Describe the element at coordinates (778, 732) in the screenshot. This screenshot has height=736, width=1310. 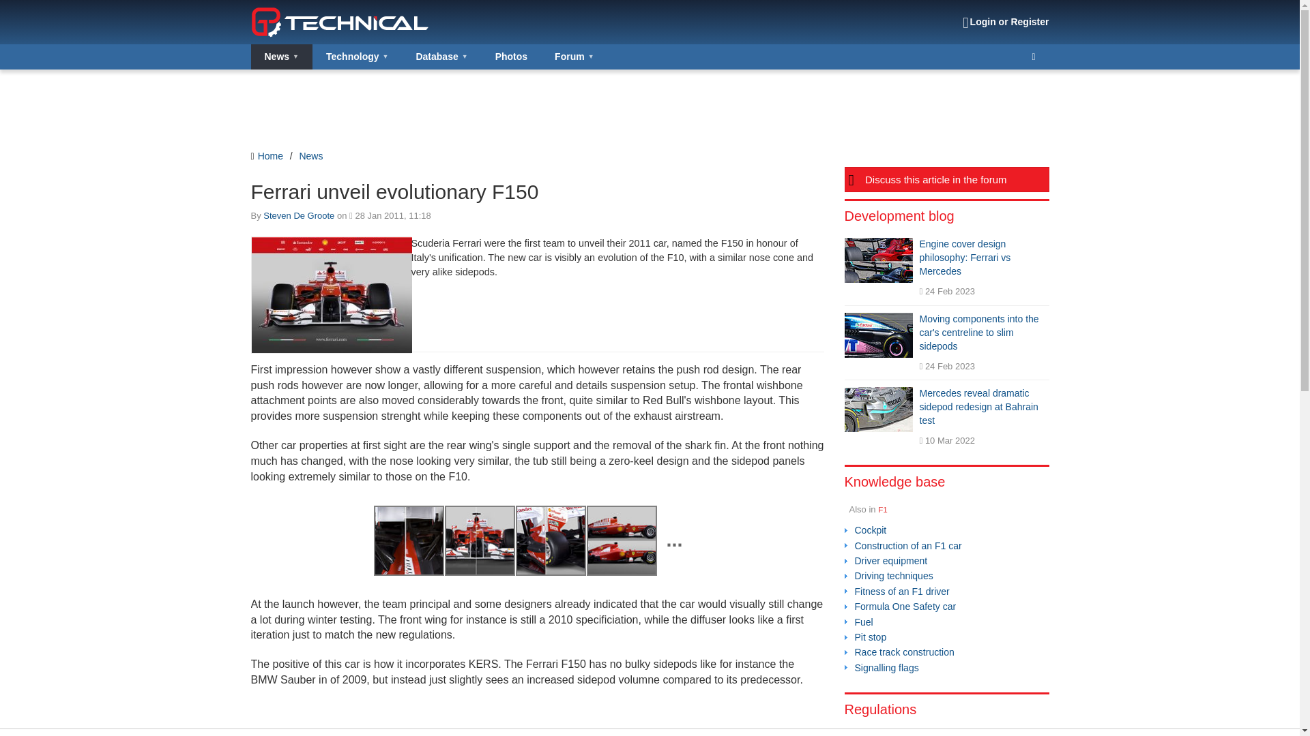
I see `McLaren also reshuffles engineering department` at that location.